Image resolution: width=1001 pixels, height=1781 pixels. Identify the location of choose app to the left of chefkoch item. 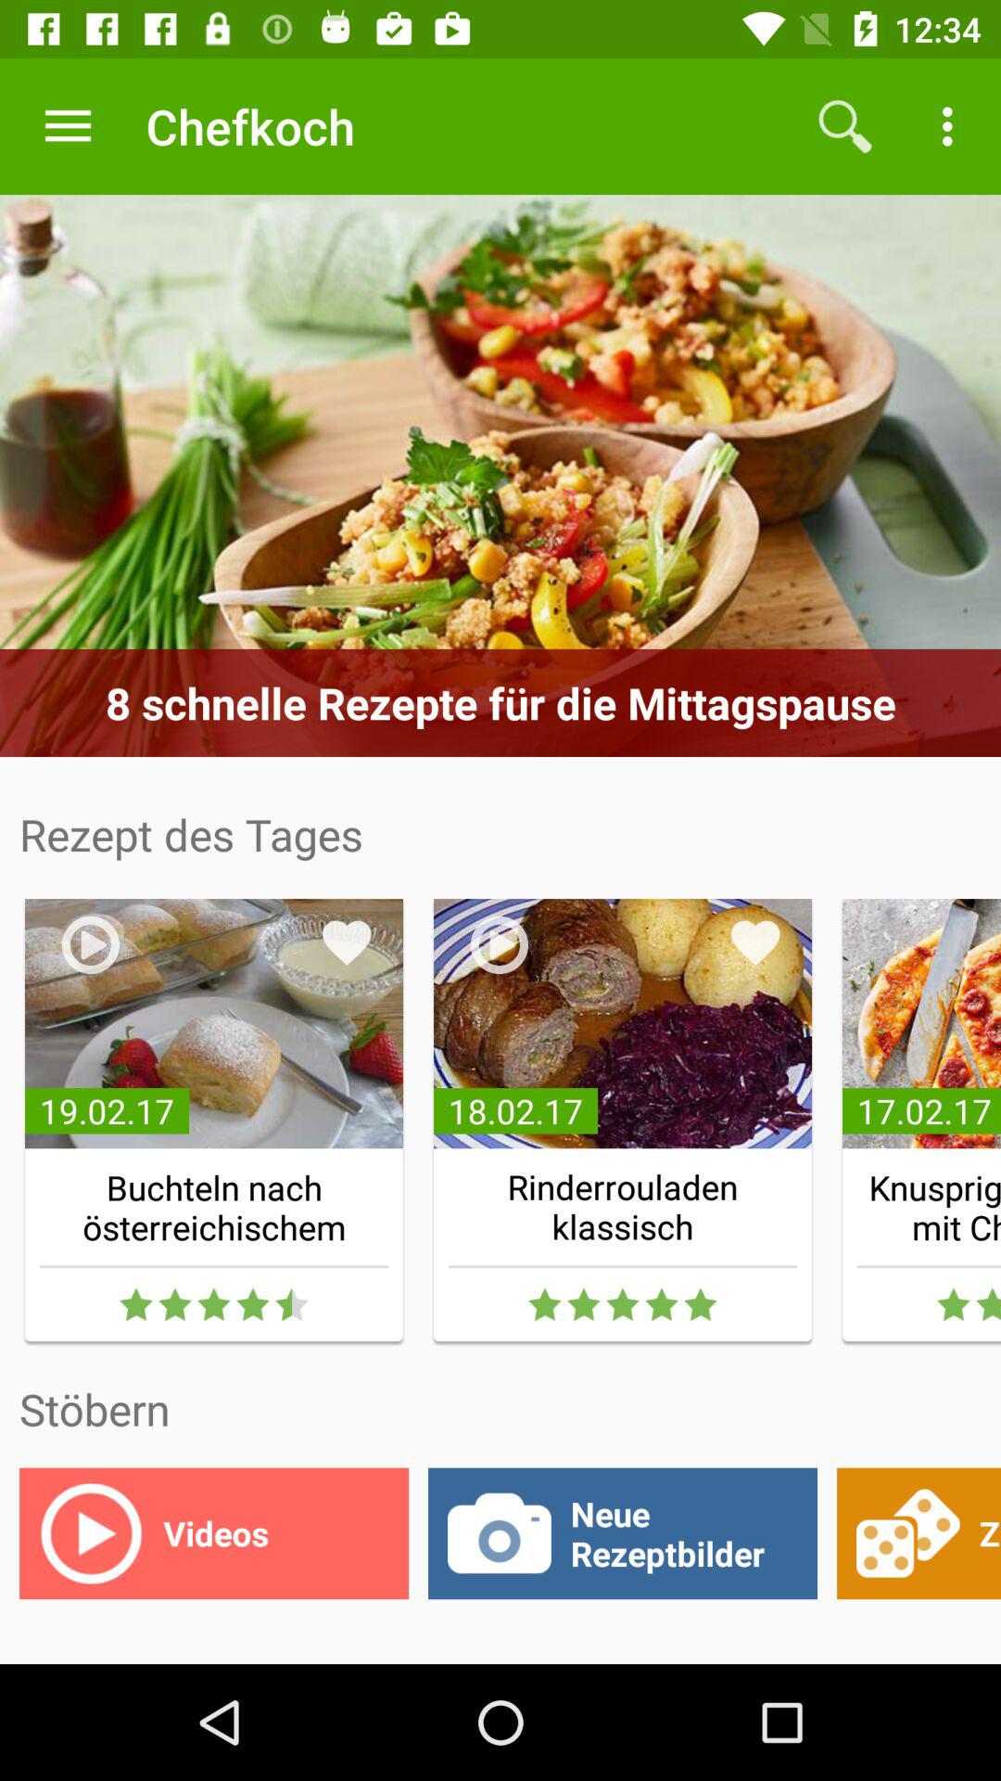
(68, 126).